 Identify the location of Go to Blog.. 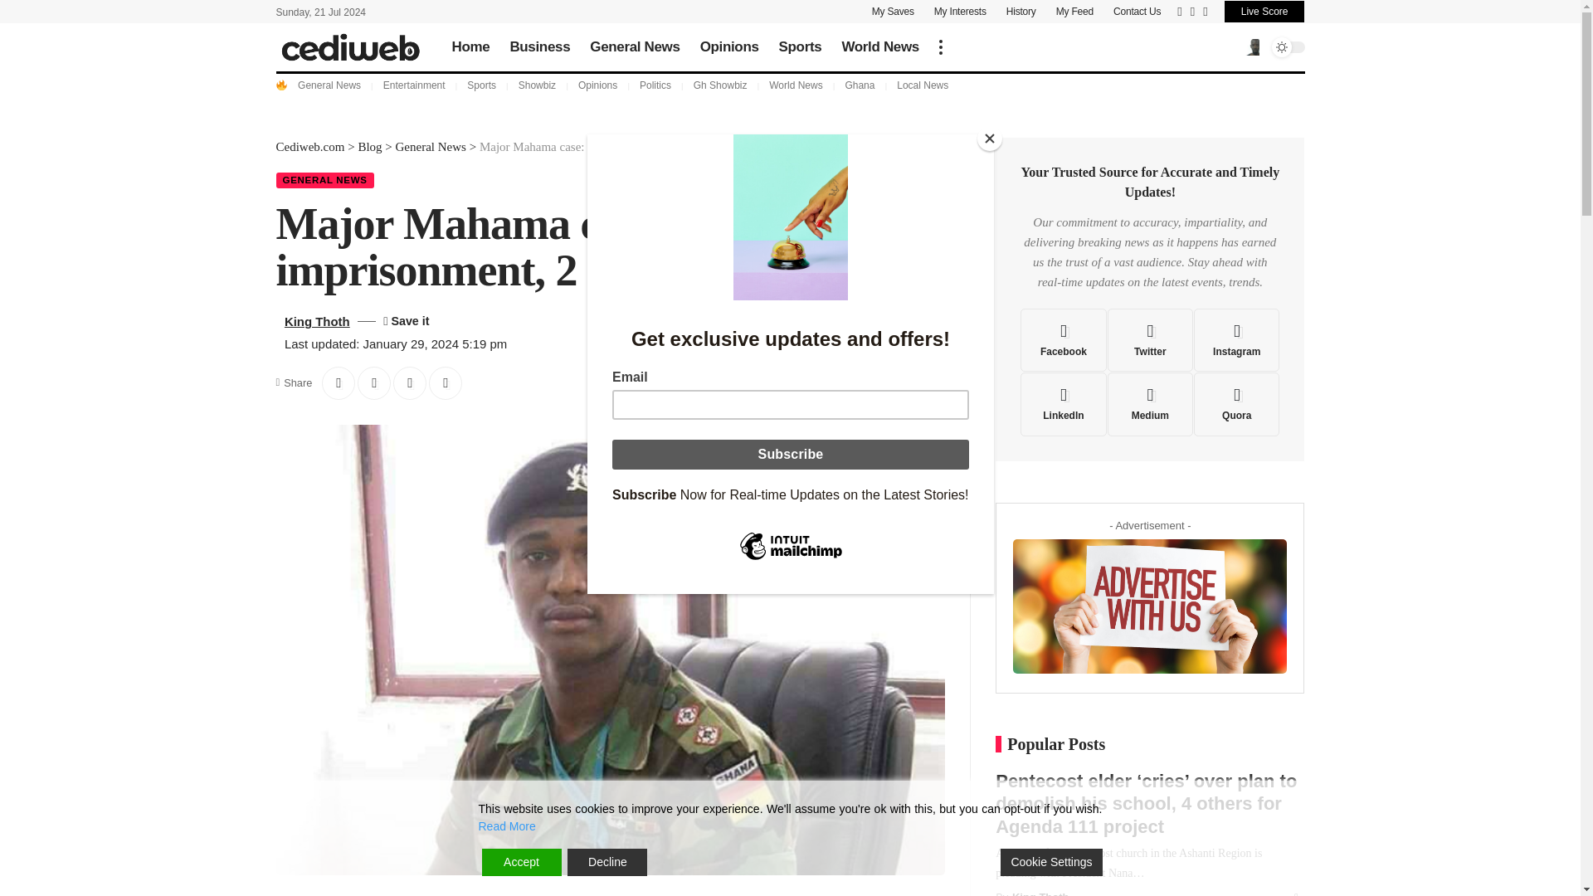
(369, 146).